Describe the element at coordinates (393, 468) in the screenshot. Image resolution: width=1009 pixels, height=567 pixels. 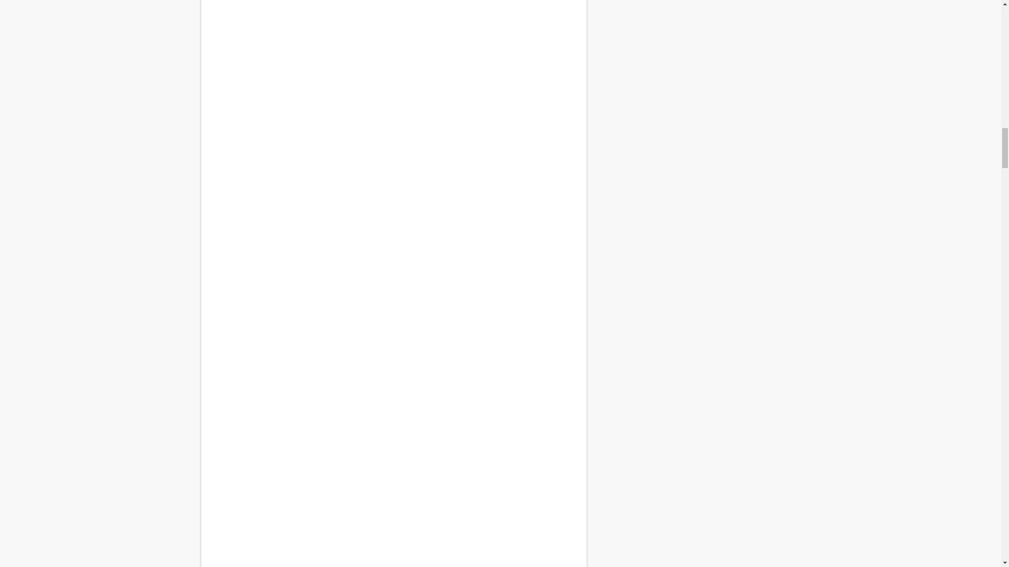
I see `Commonly confused words` at that location.